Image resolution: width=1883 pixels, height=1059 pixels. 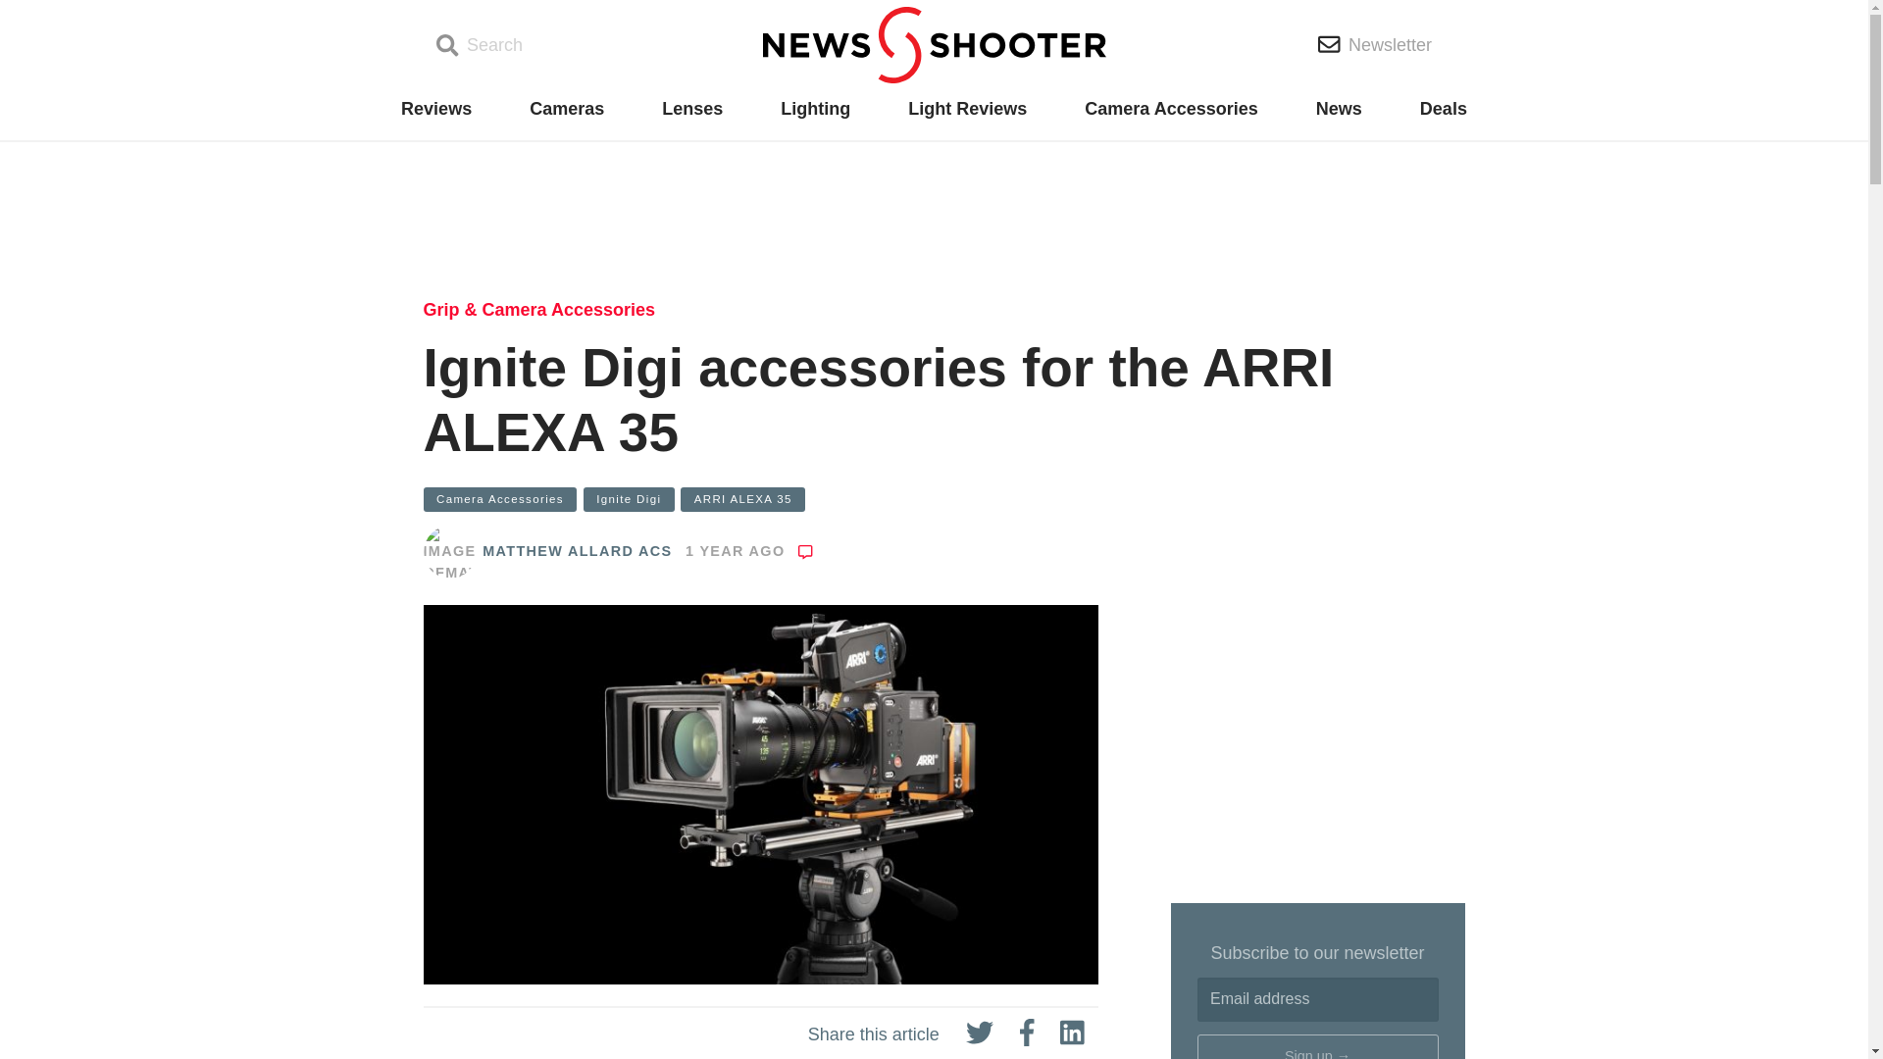 I want to click on Cameras, so click(x=567, y=109).